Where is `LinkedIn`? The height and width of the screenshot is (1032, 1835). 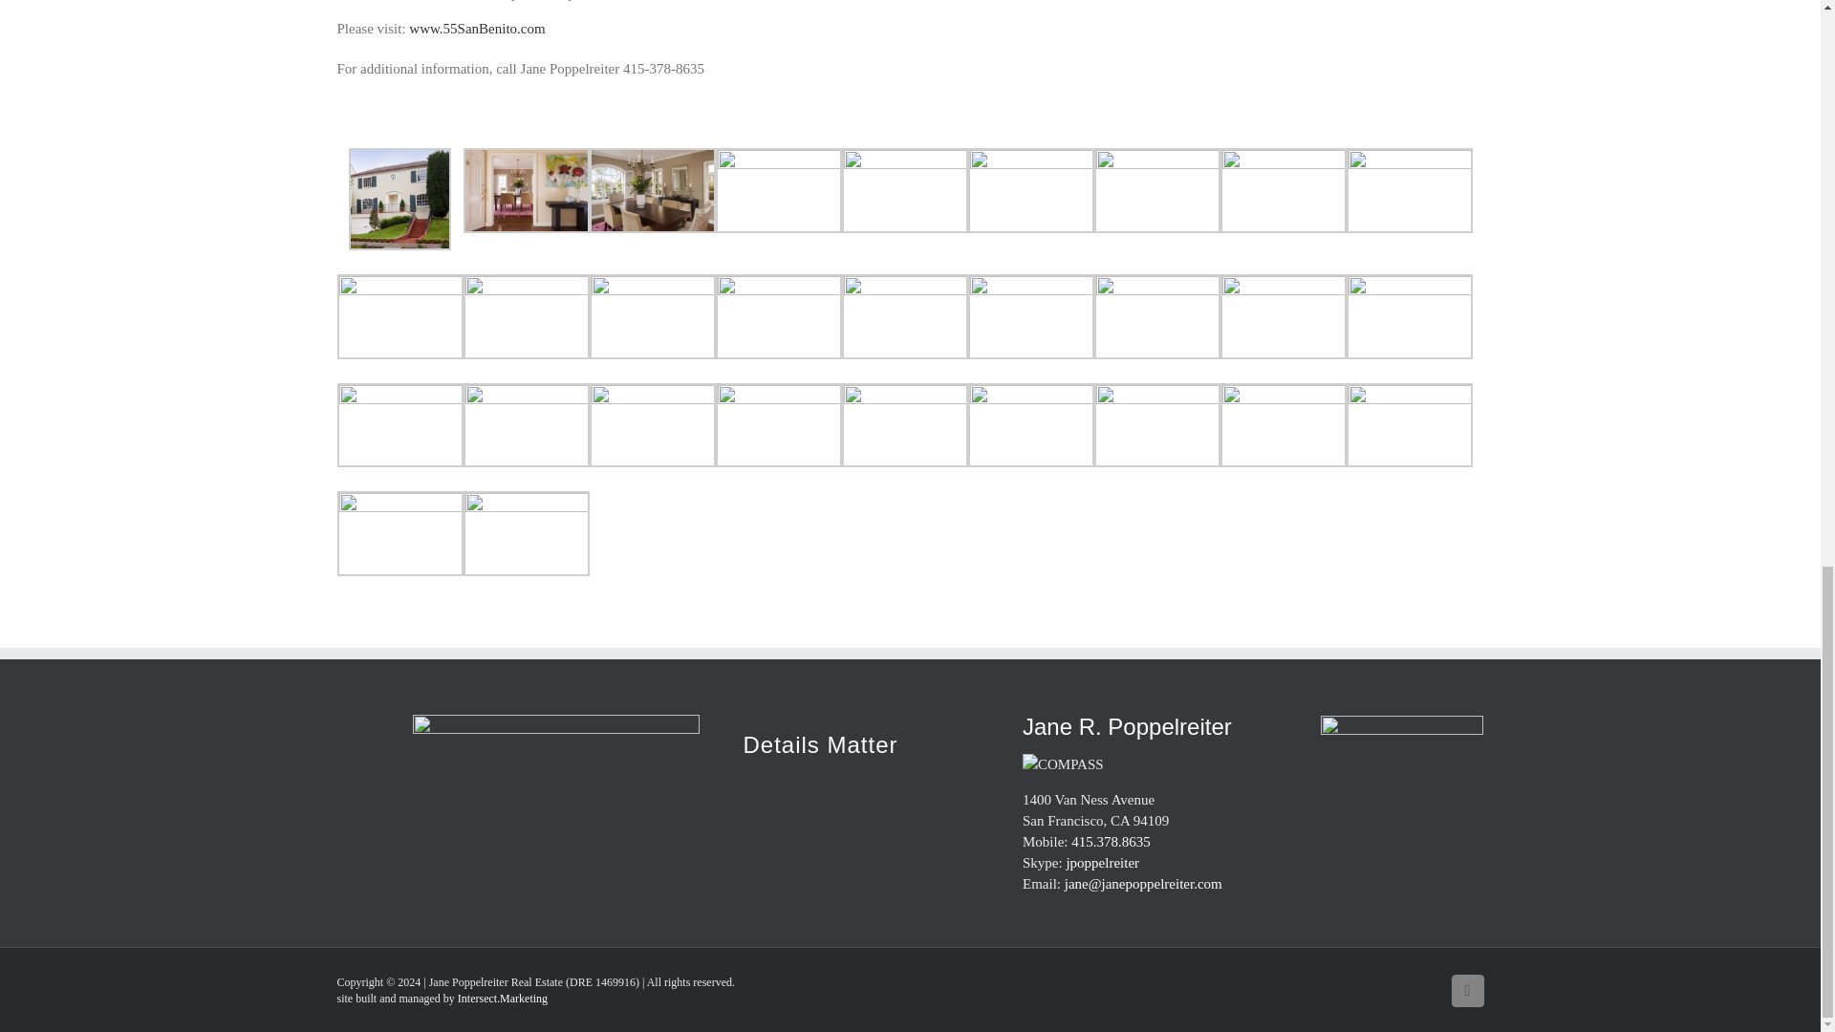 LinkedIn is located at coordinates (1466, 990).